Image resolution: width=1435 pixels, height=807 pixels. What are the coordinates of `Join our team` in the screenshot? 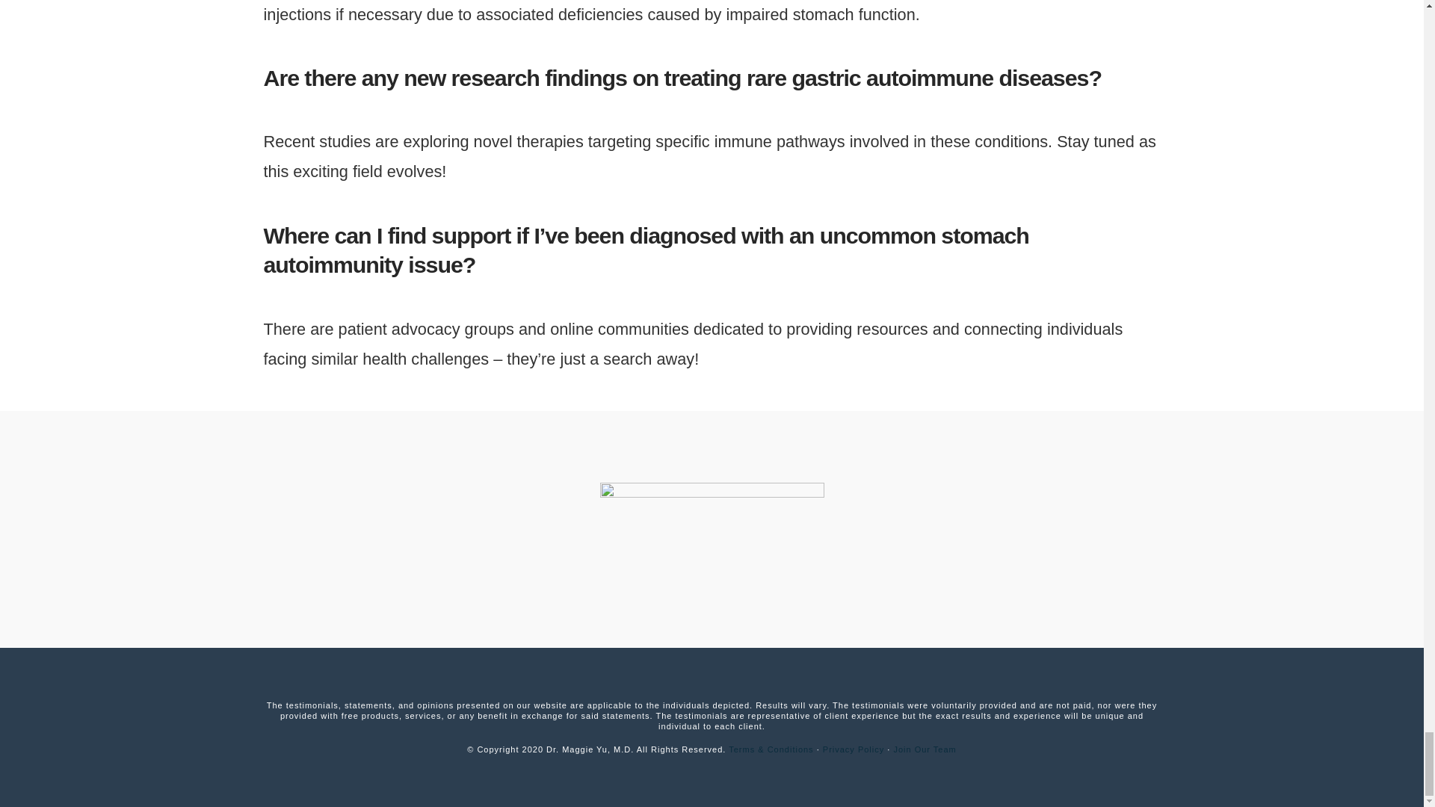 It's located at (924, 749).